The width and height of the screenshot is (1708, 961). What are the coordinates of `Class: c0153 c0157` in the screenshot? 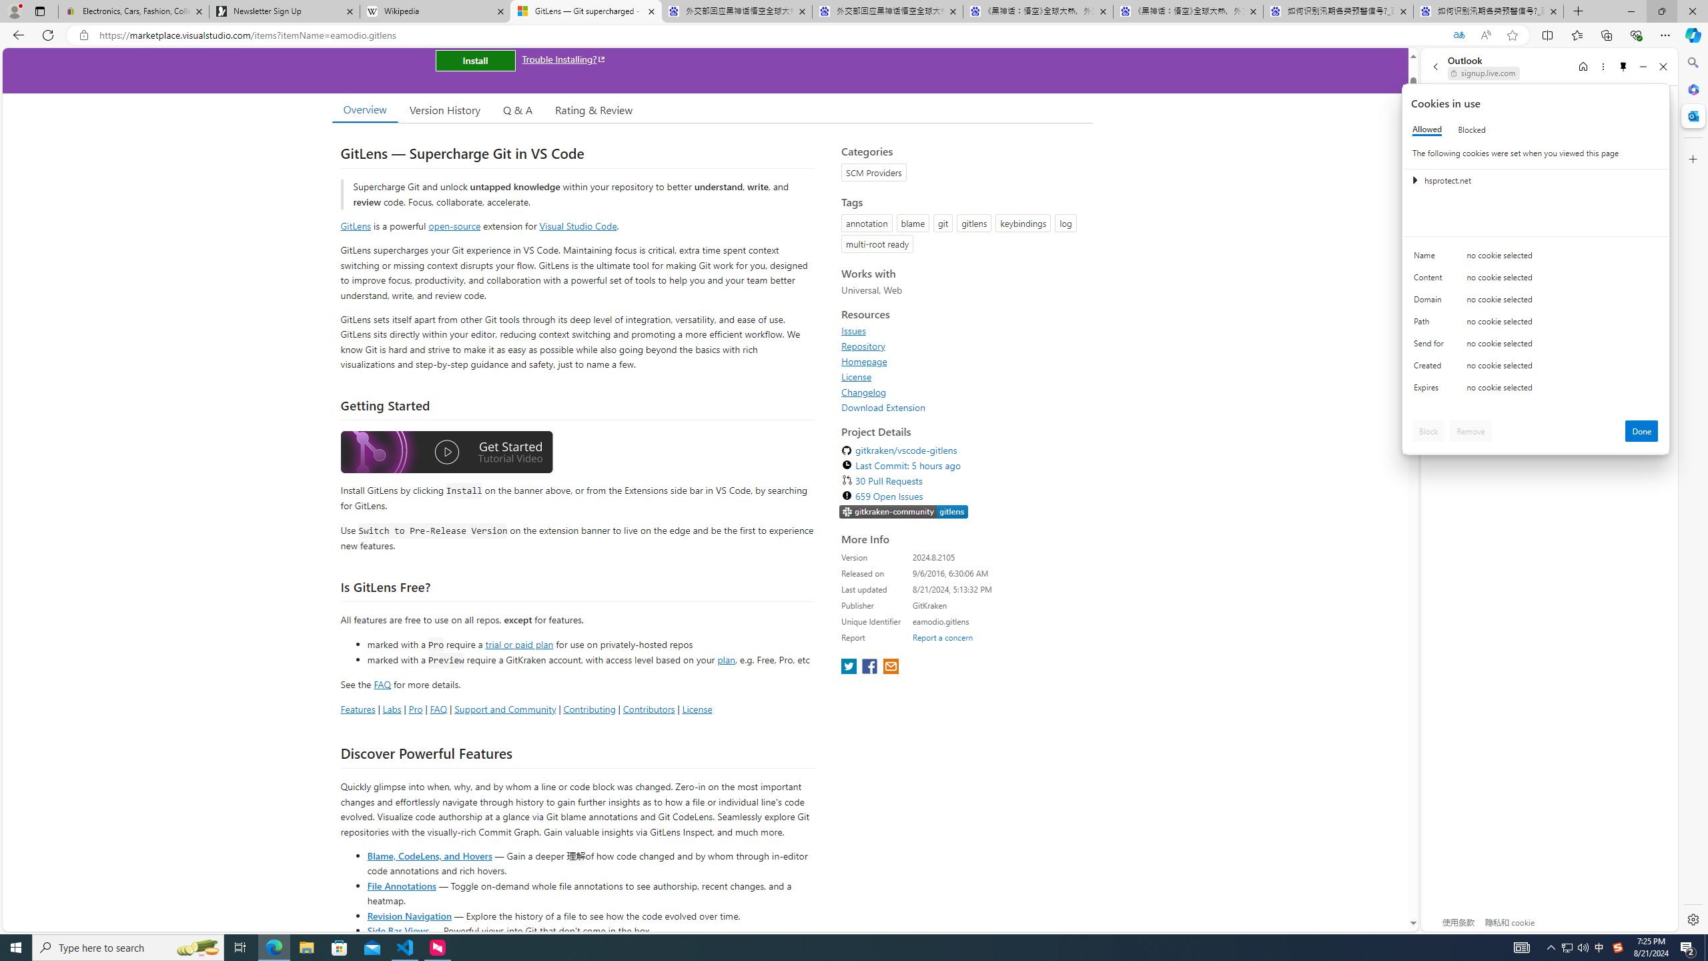 It's located at (1536, 390).